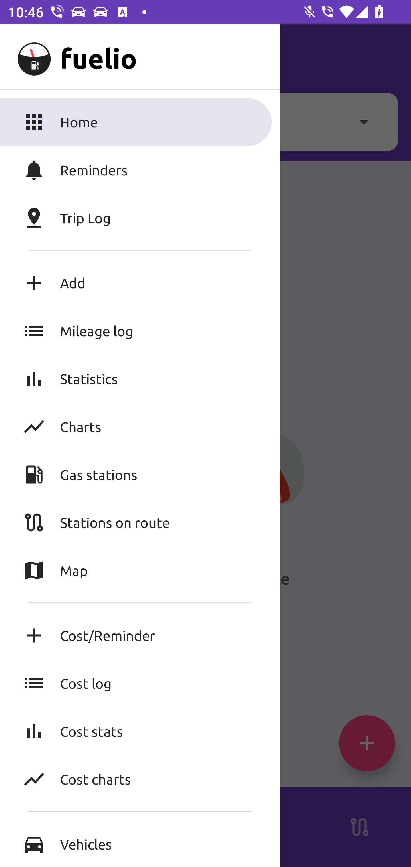 This screenshot has height=867, width=411. What do you see at coordinates (140, 570) in the screenshot?
I see `Map` at bounding box center [140, 570].